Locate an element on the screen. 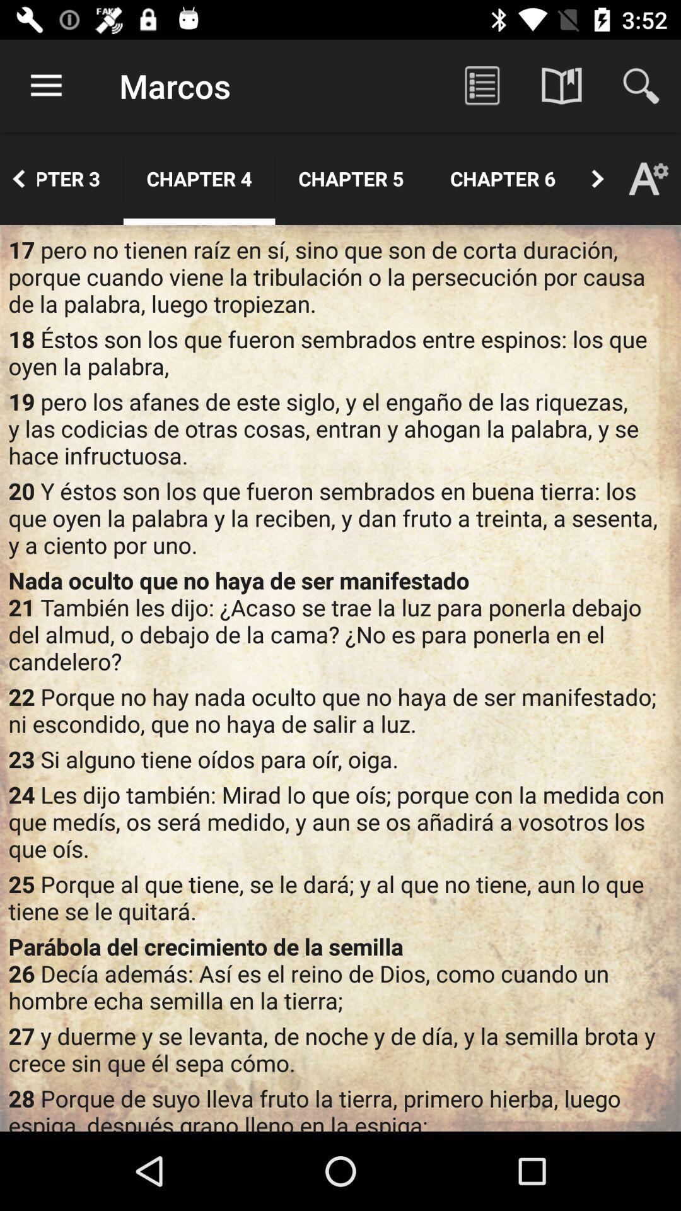 The height and width of the screenshot is (1211, 681). select item below the 19 pero los is located at coordinates (340, 517).